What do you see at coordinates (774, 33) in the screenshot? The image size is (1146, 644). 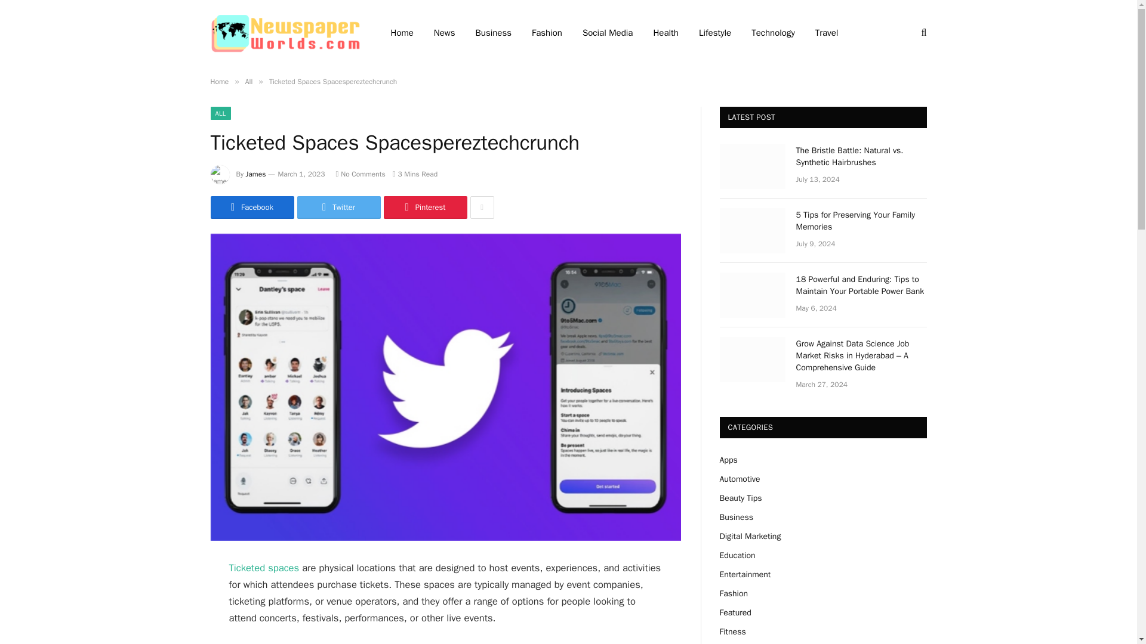 I see `Technology` at bounding box center [774, 33].